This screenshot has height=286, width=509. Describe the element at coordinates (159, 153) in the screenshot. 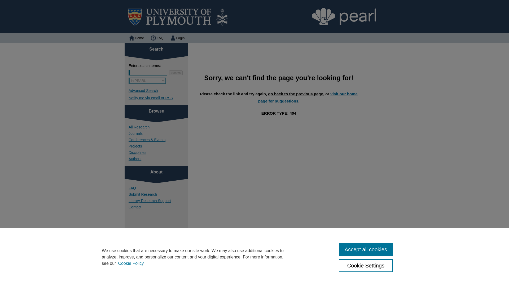

I see `Disciplines` at that location.